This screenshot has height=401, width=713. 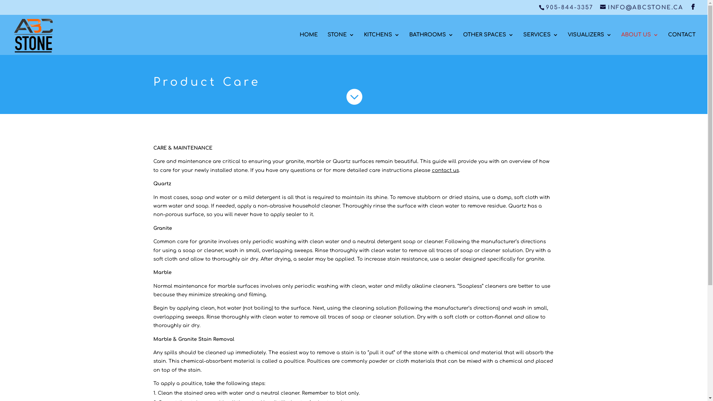 I want to click on BATHROOMS, so click(x=432, y=43).